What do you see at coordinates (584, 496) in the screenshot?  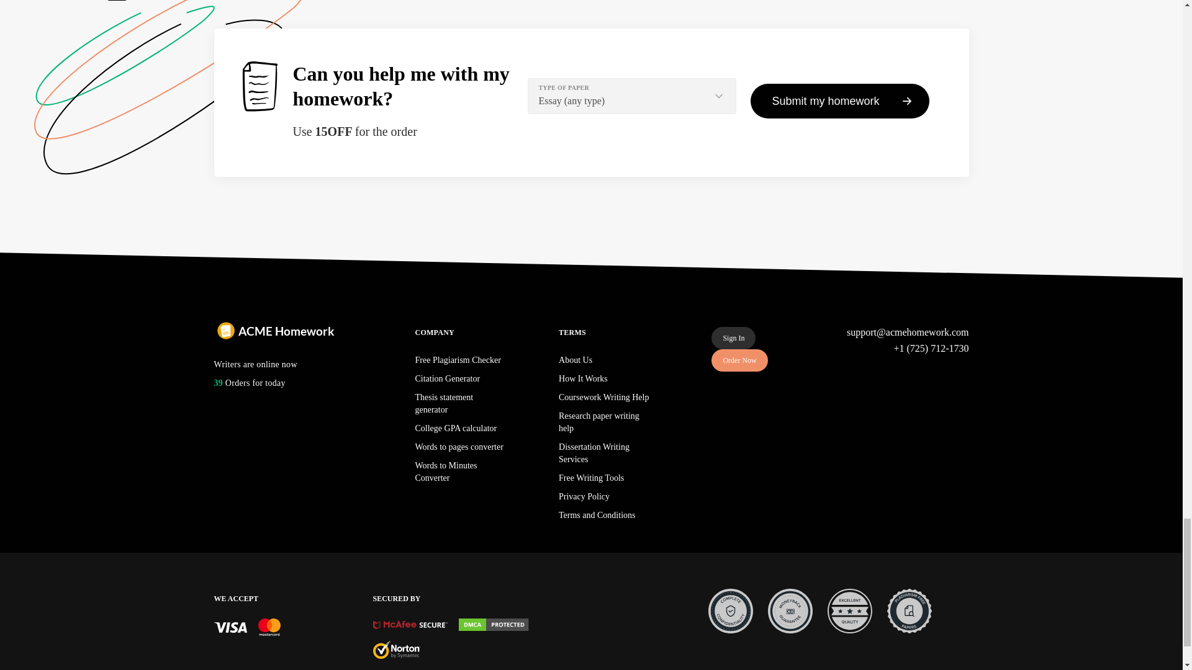 I see `Privacy Policy` at bounding box center [584, 496].